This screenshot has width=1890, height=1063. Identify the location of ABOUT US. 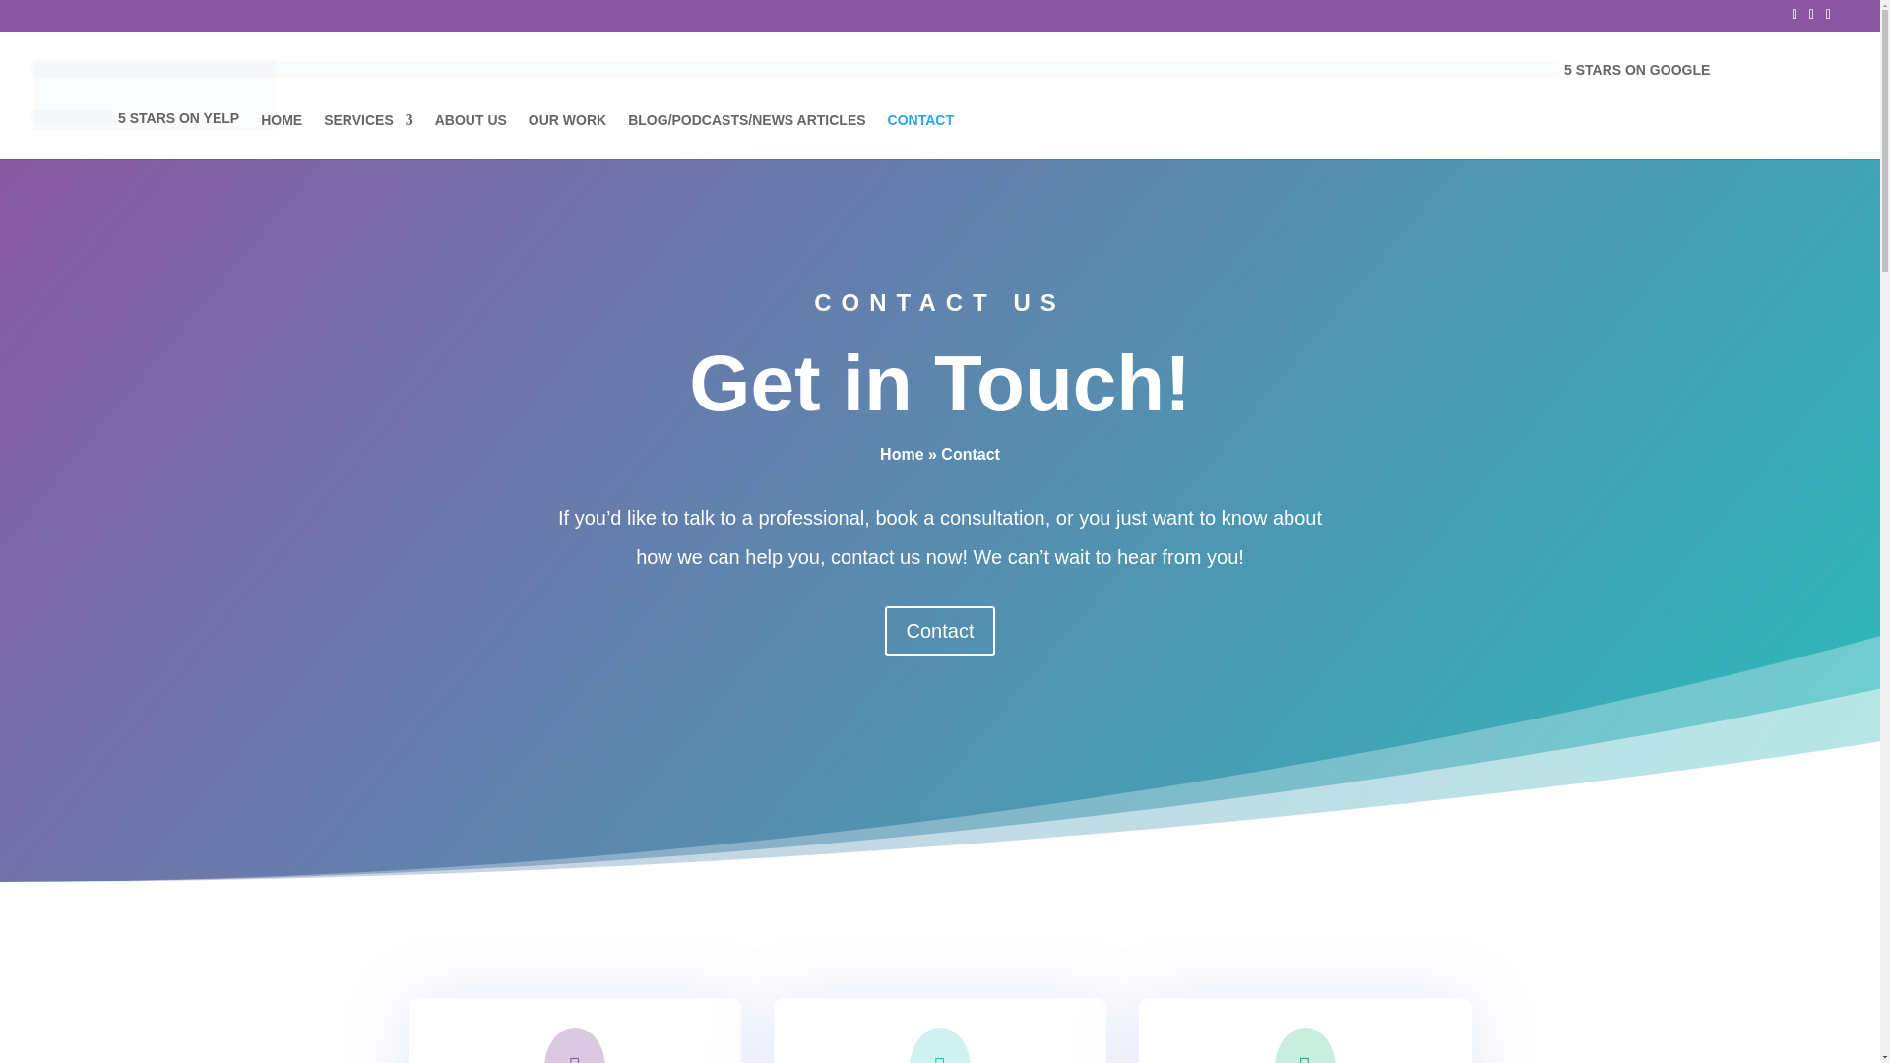
(471, 136).